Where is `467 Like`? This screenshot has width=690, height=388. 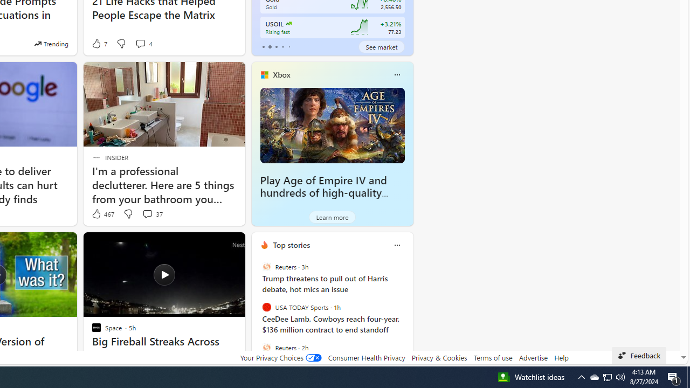 467 Like is located at coordinates (102, 214).